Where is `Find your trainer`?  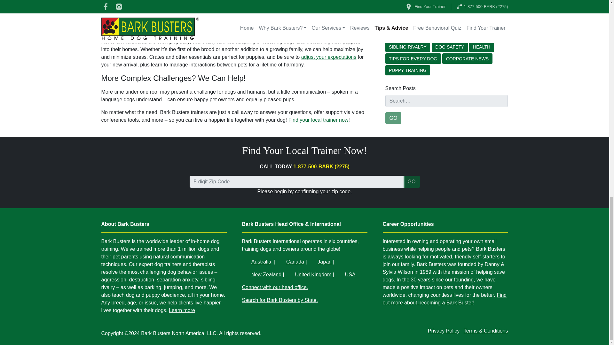 Find your trainer is located at coordinates (319, 120).